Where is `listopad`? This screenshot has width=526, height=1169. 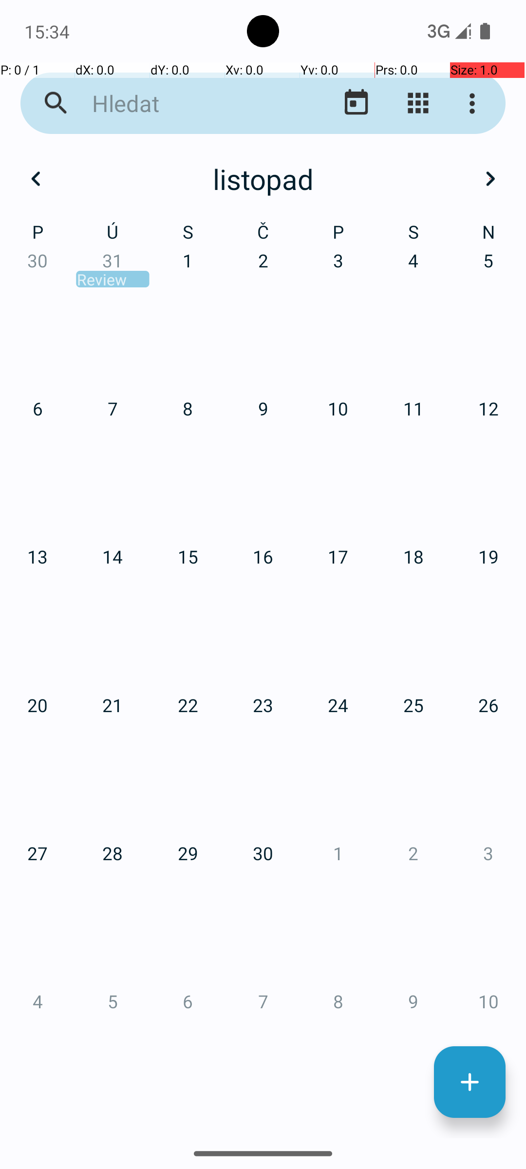
listopad is located at coordinates (263, 179).